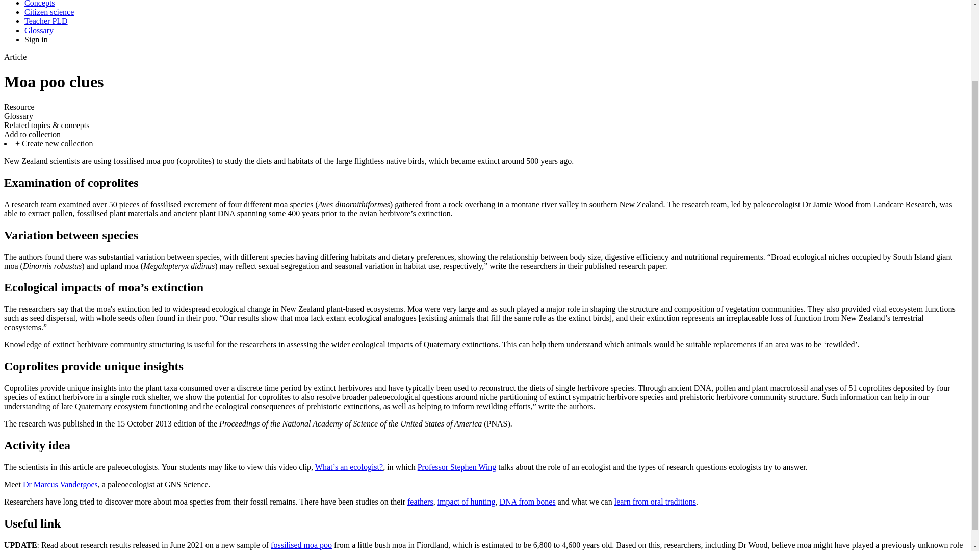 The width and height of the screenshot is (979, 551). Describe the element at coordinates (60, 484) in the screenshot. I see `Dr Marcus Vandergoes` at that location.